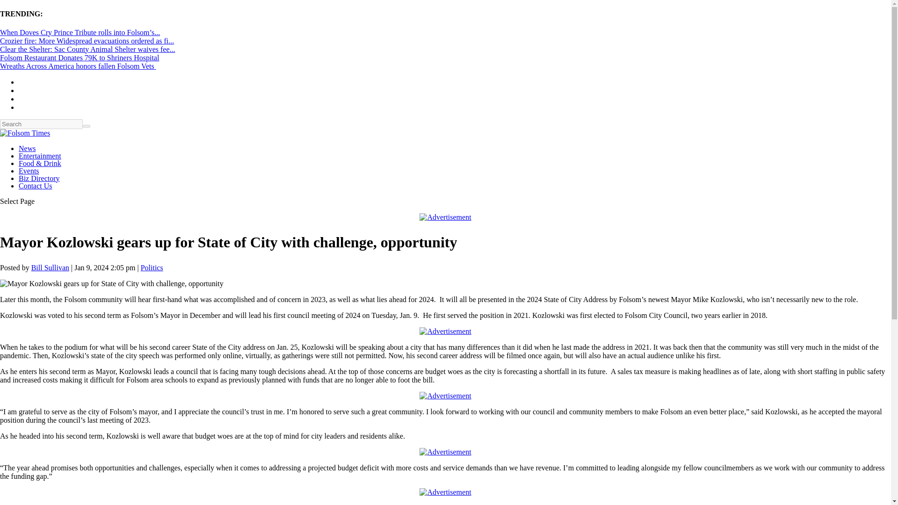 The image size is (898, 505). I want to click on Entertainment, so click(40, 156).